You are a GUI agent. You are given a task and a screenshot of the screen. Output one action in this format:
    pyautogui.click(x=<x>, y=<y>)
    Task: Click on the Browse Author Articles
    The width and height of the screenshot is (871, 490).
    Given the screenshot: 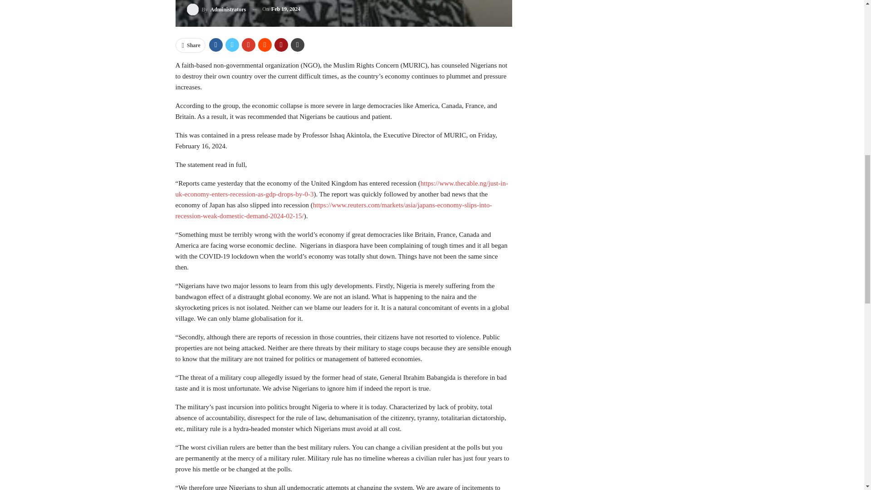 What is the action you would take?
    pyautogui.click(x=217, y=9)
    